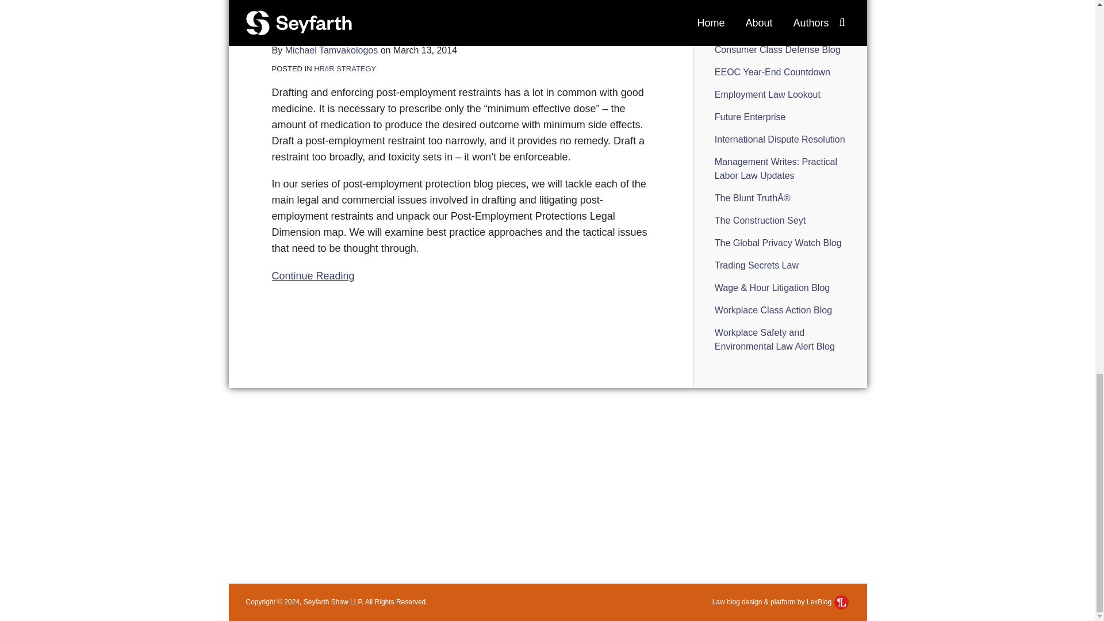 The width and height of the screenshot is (1104, 621). What do you see at coordinates (331, 50) in the screenshot?
I see `Michael Tamvakologos` at bounding box center [331, 50].